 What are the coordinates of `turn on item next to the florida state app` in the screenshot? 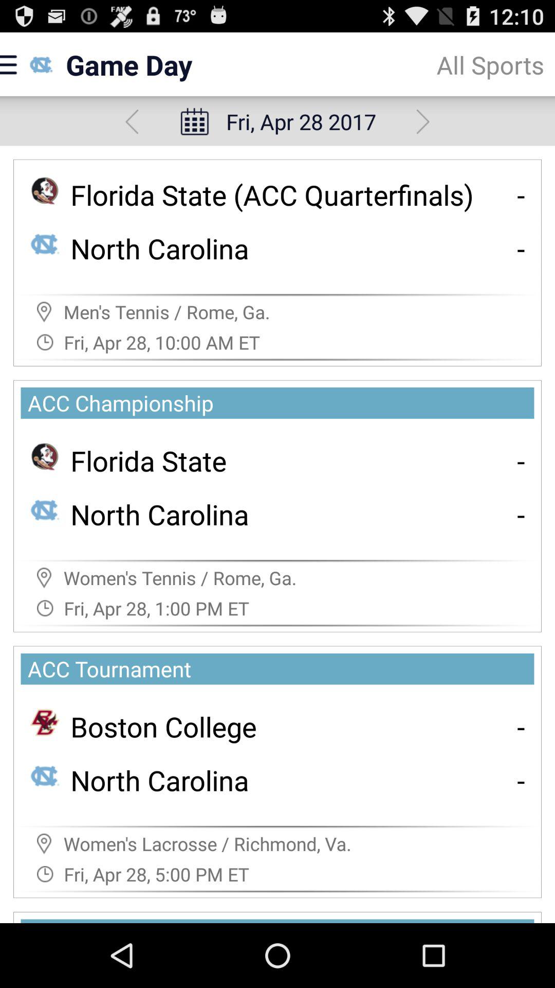 It's located at (521, 460).